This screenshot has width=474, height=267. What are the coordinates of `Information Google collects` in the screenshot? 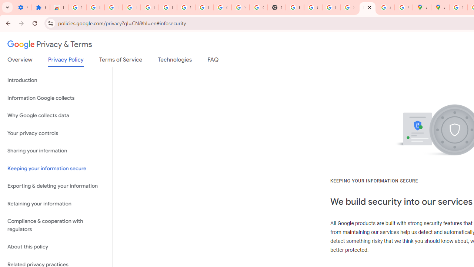 It's located at (56, 98).